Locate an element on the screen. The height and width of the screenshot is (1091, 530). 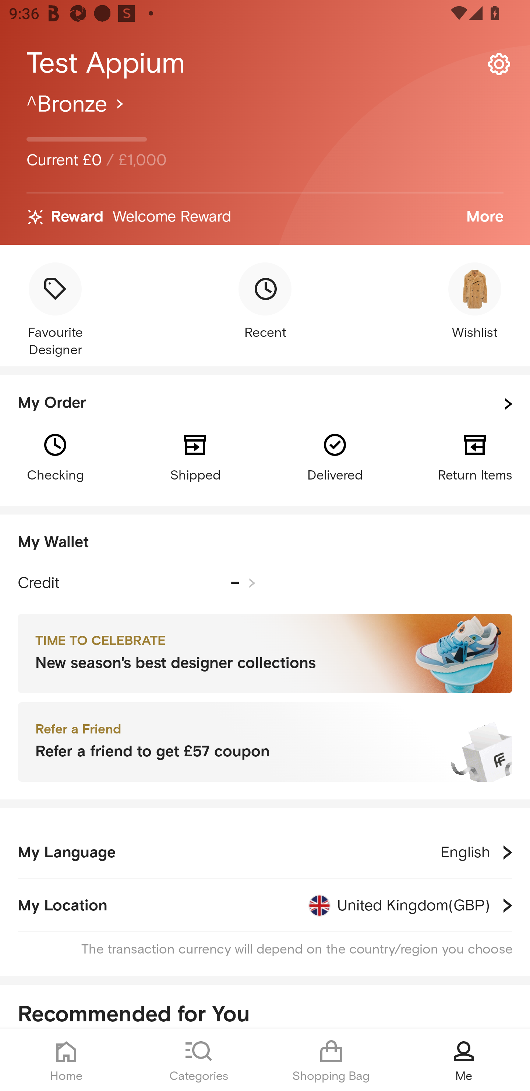
Recent is located at coordinates (265, 302).